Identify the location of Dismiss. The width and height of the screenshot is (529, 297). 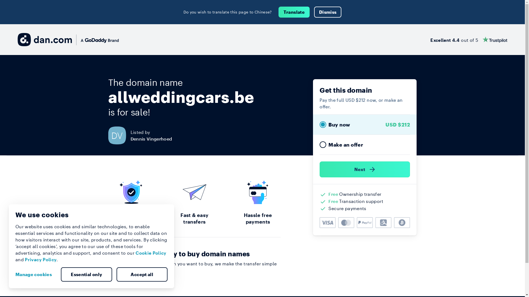
(328, 12).